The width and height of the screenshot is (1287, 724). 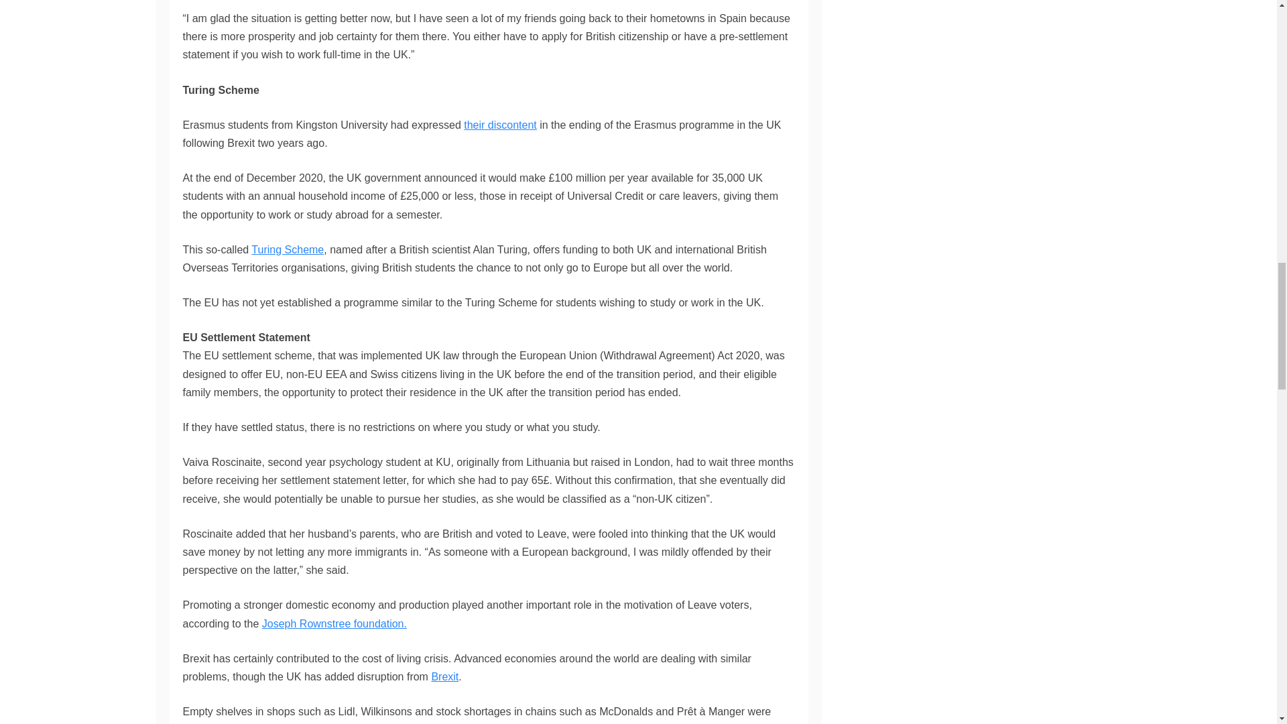 What do you see at coordinates (334, 623) in the screenshot?
I see `Joseph Rownstree foundation.` at bounding box center [334, 623].